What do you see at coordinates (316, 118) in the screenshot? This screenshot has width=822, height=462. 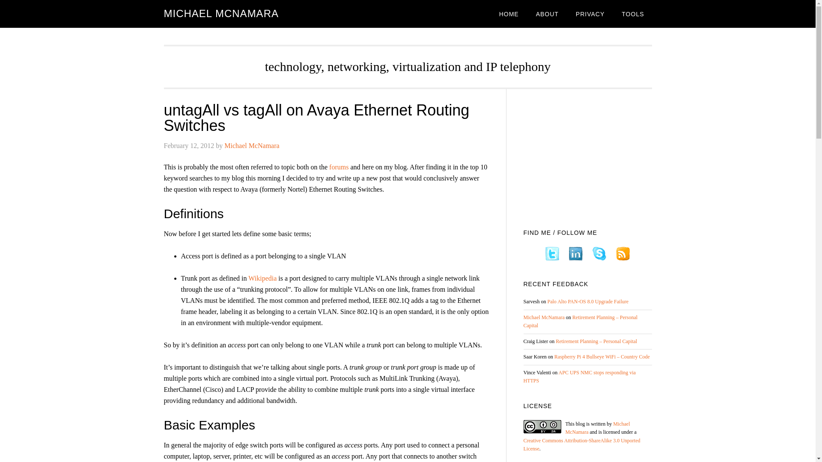 I see `untagAll vs tagAll on Avaya Ethernet Routing Switches` at bounding box center [316, 118].